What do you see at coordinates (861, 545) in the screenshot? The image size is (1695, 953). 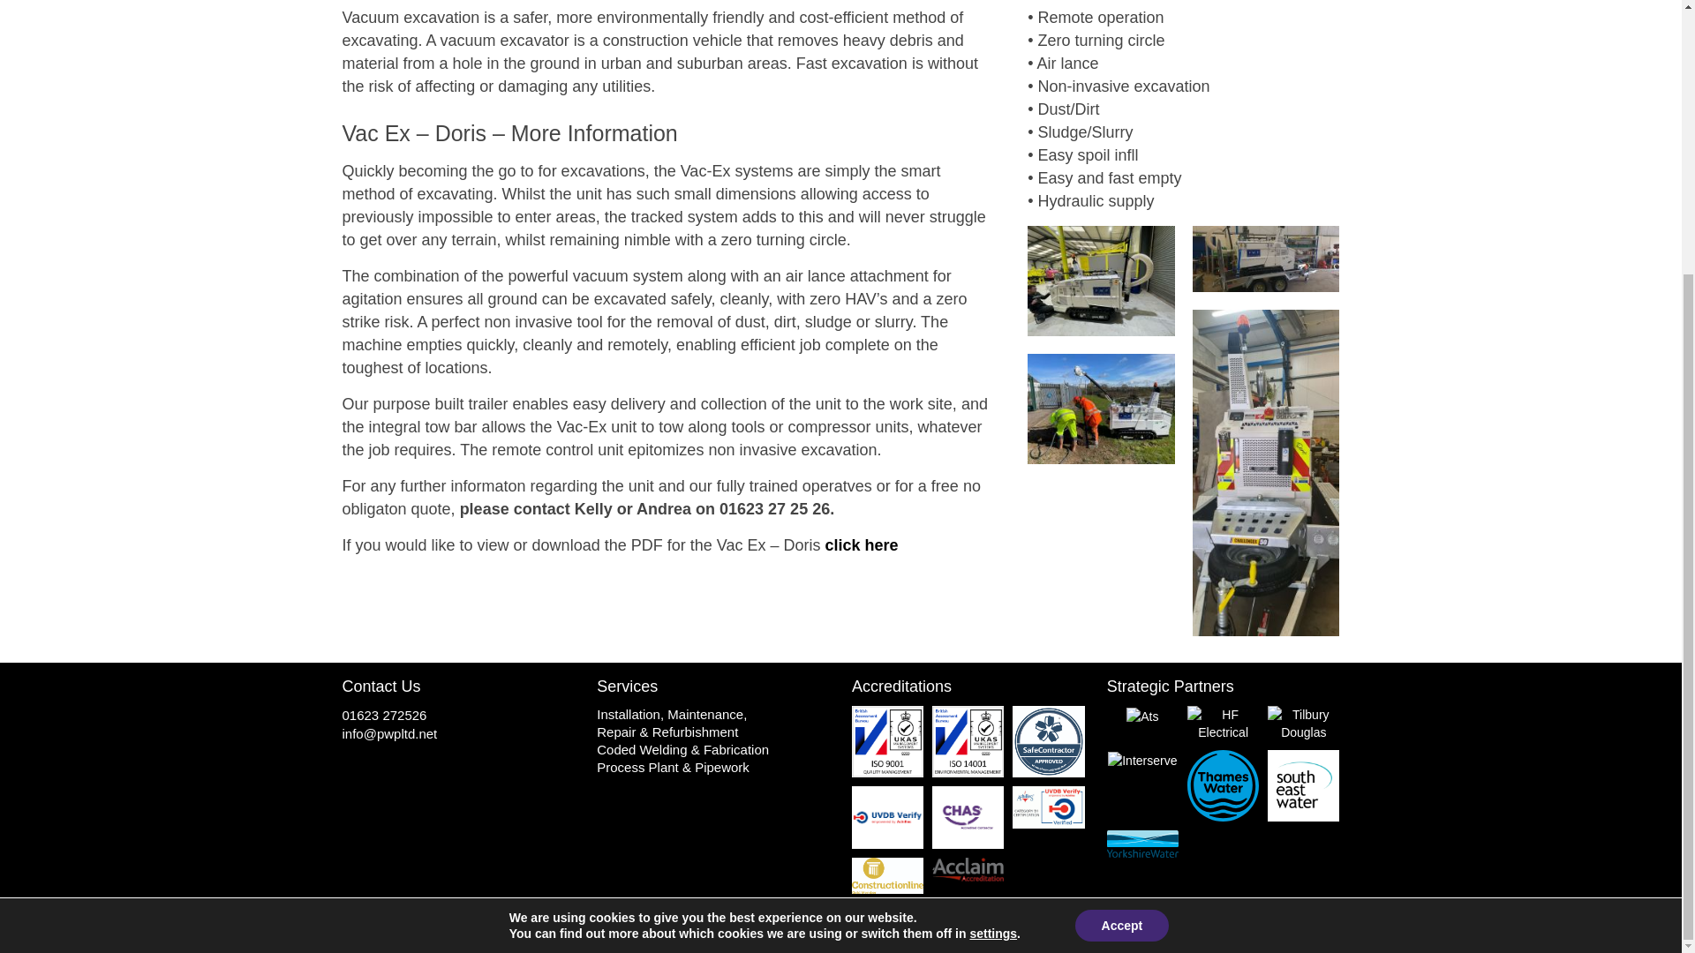 I see `click here` at bounding box center [861, 545].